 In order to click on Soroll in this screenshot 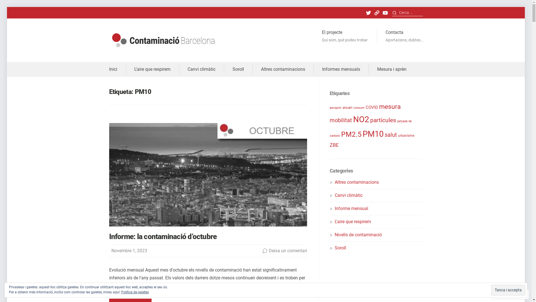, I will do `click(238, 69)`.